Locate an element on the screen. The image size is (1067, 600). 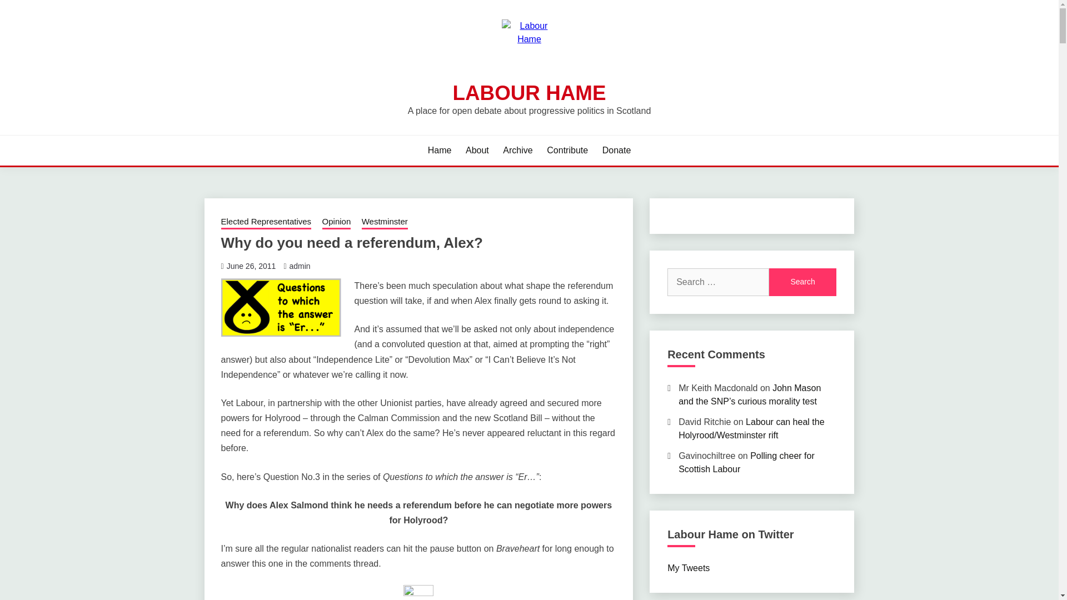
About is located at coordinates (477, 150).